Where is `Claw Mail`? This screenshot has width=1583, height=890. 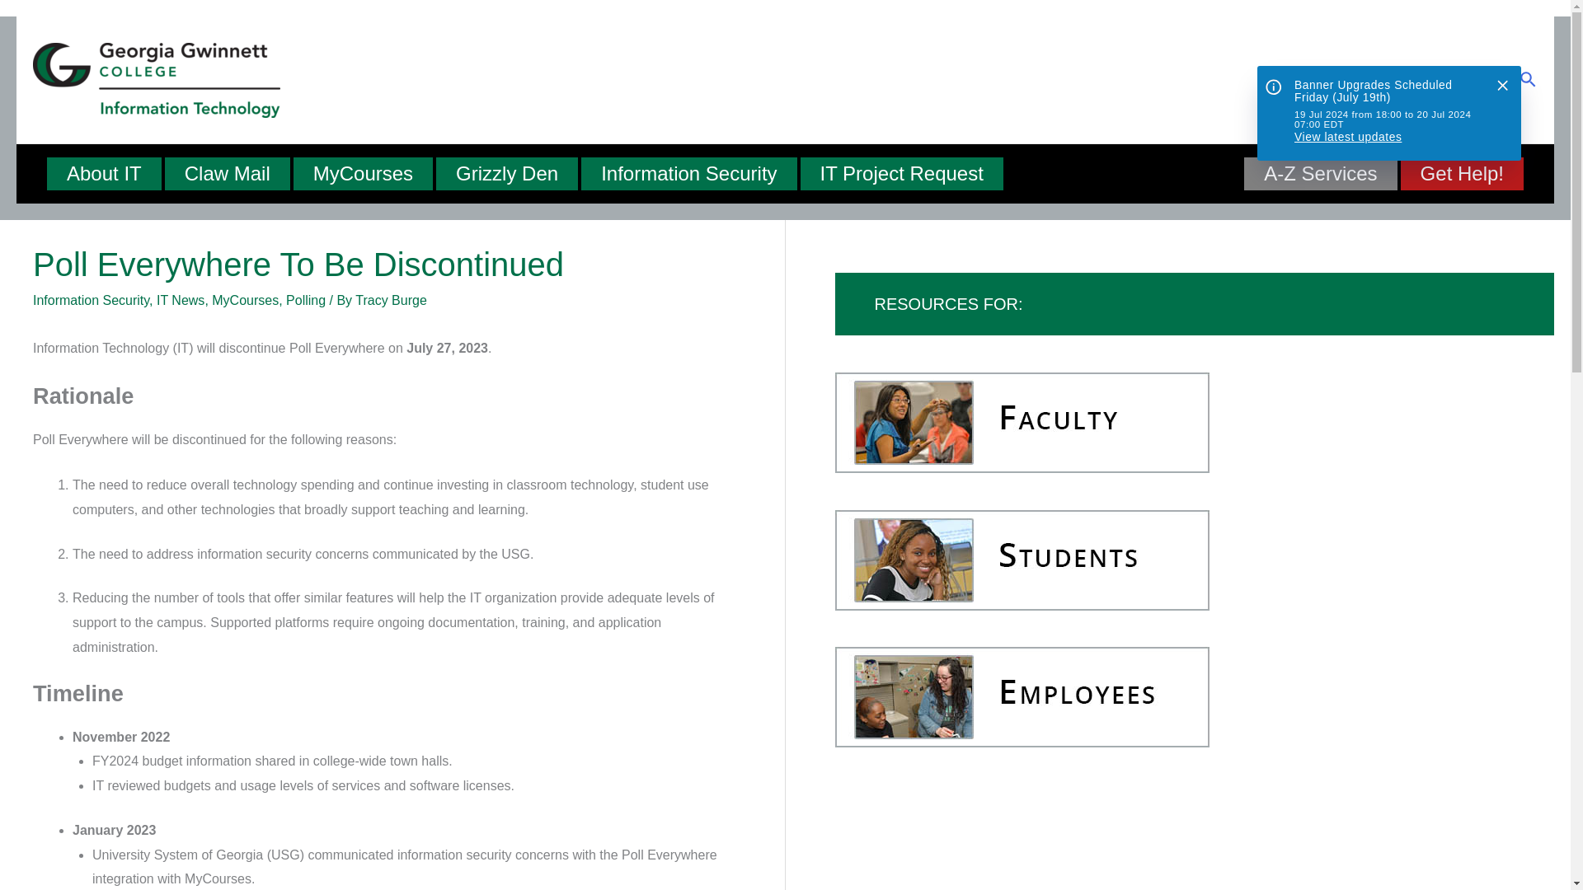
Claw Mail is located at coordinates (227, 174).